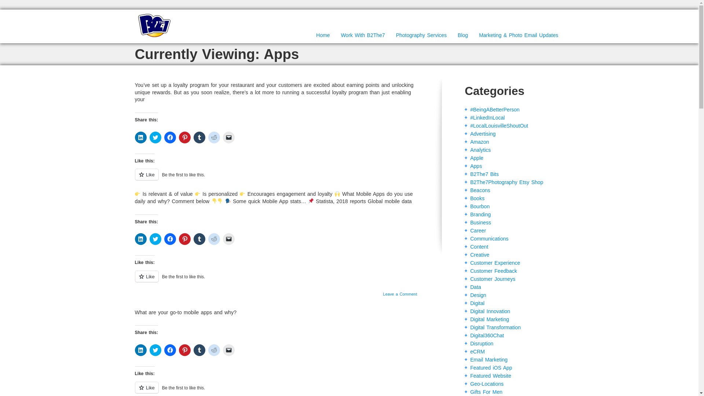 This screenshot has height=396, width=704. Describe the element at coordinates (276, 280) in the screenshot. I see `Like or Reblog` at that location.